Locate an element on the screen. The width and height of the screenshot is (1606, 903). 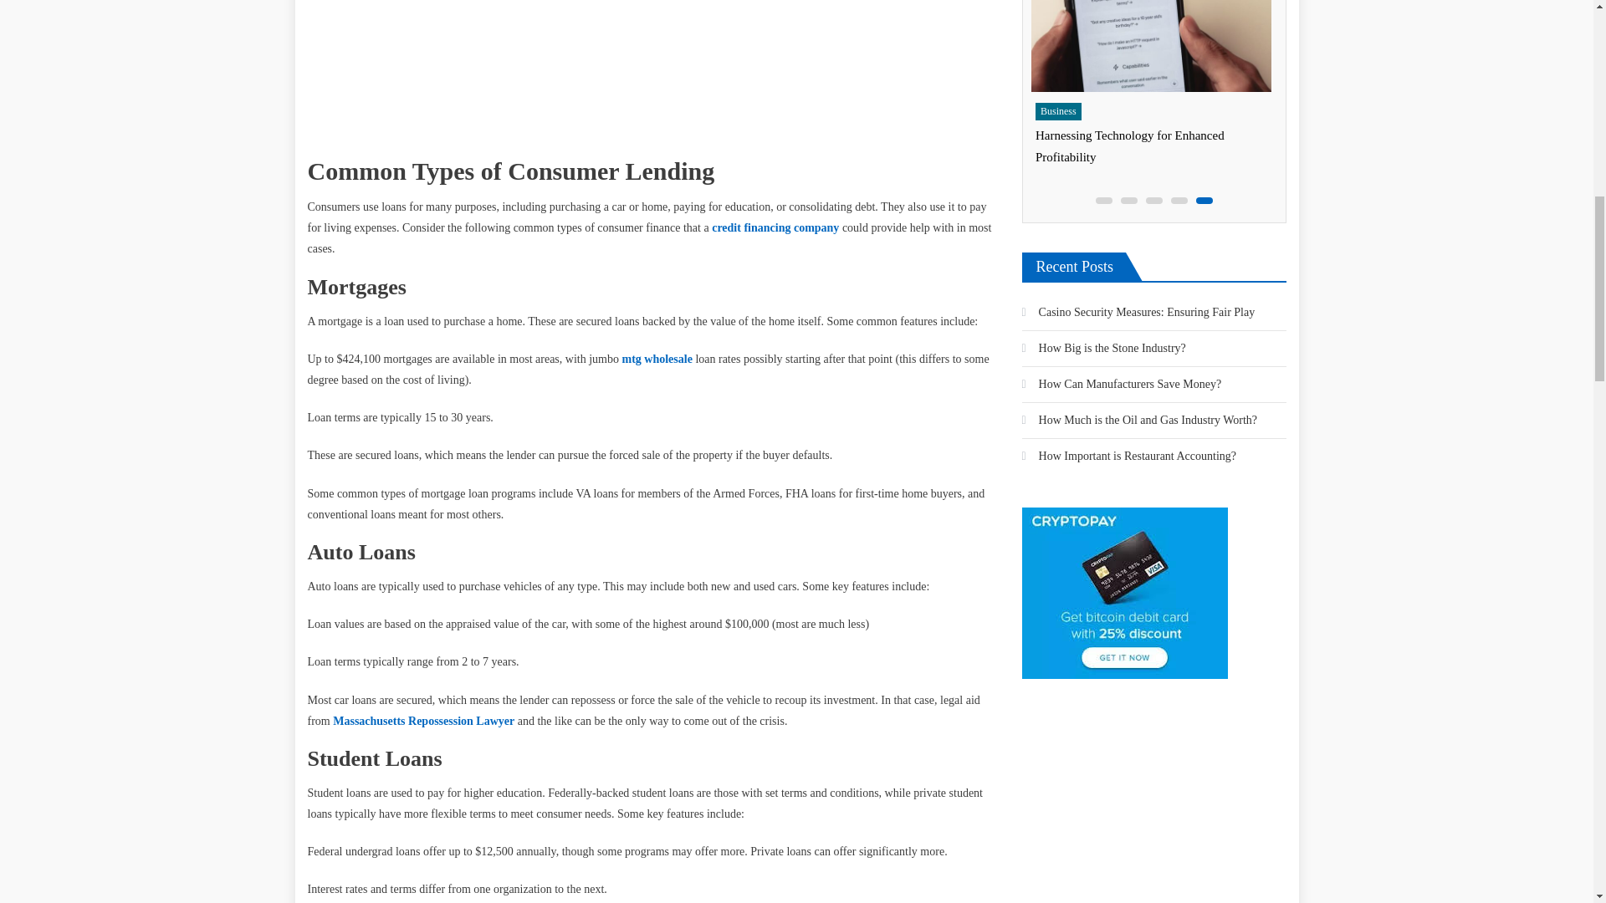
credit financing company is located at coordinates (775, 227).